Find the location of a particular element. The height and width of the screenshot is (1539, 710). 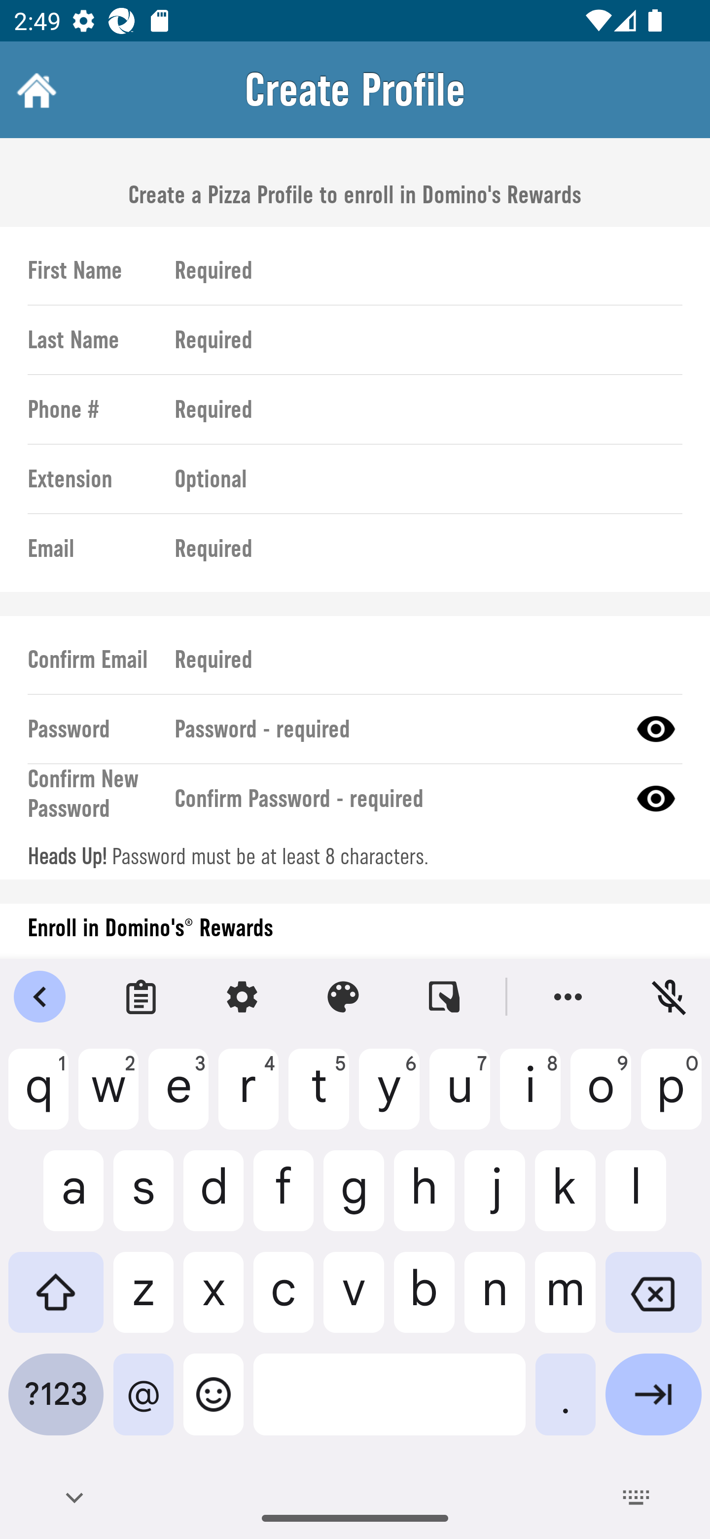

Required Phone Number is required. 
 is located at coordinates (420, 409).